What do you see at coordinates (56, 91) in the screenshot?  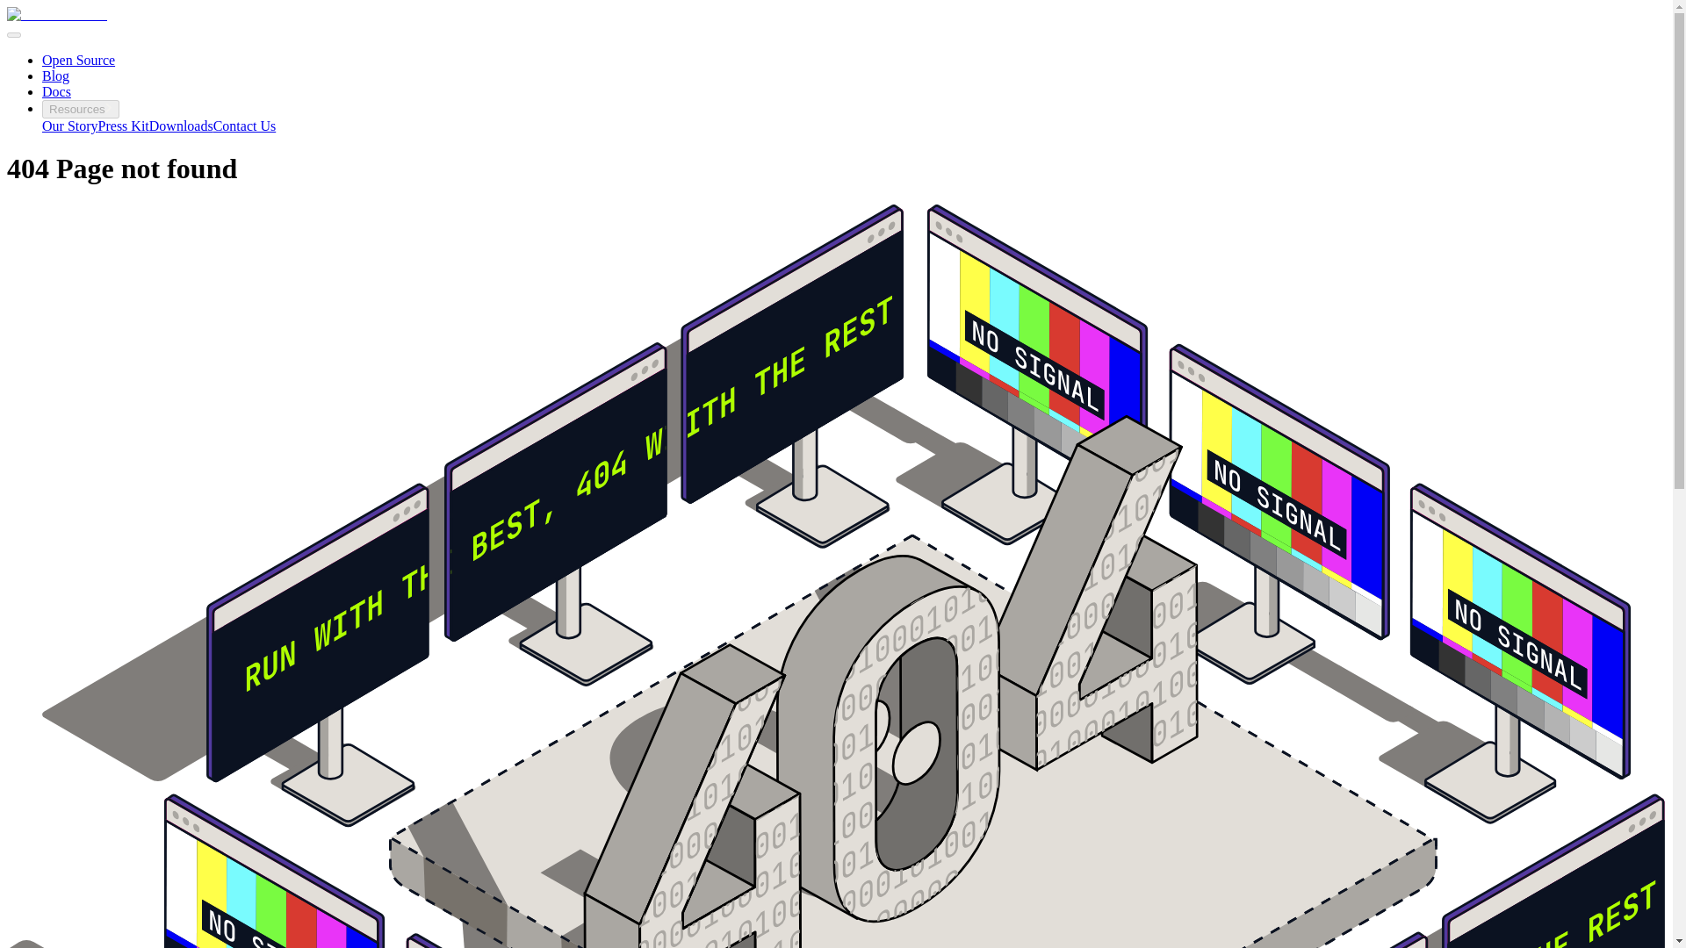 I see `Docs` at bounding box center [56, 91].